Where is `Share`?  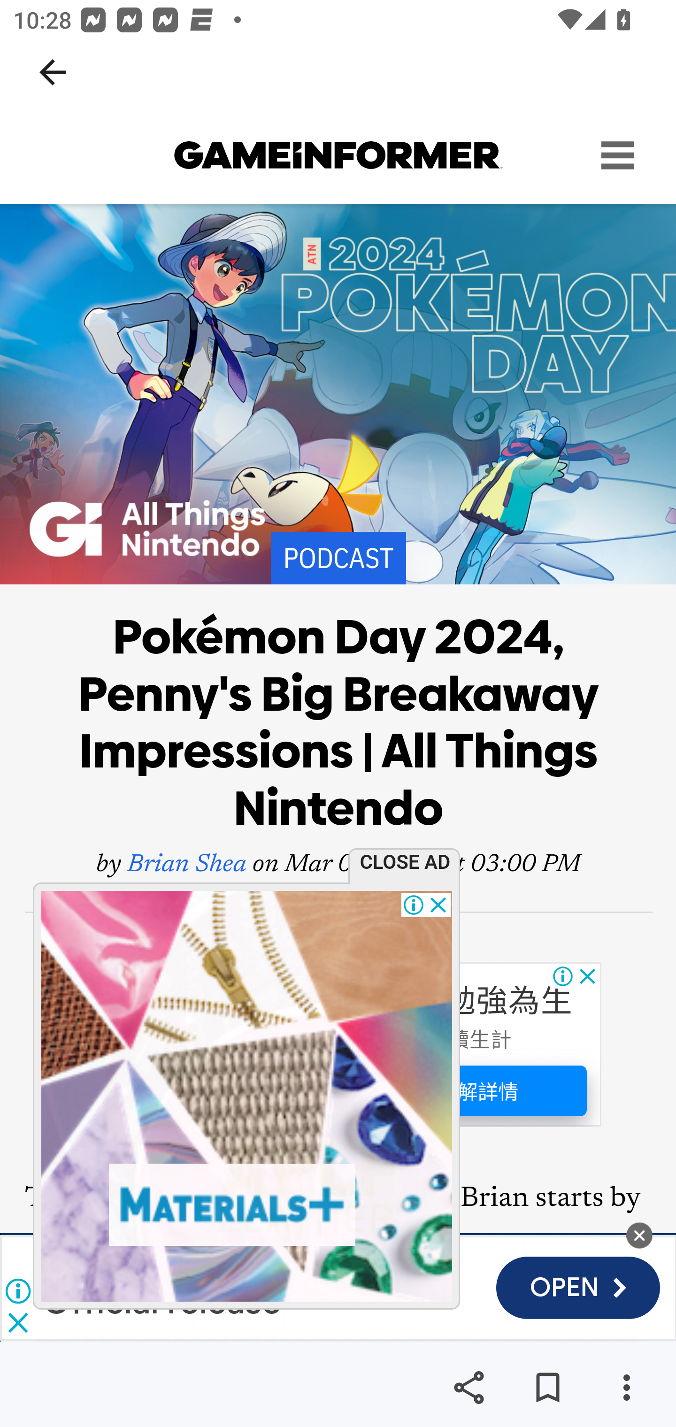 Share is located at coordinates (469, 1388).